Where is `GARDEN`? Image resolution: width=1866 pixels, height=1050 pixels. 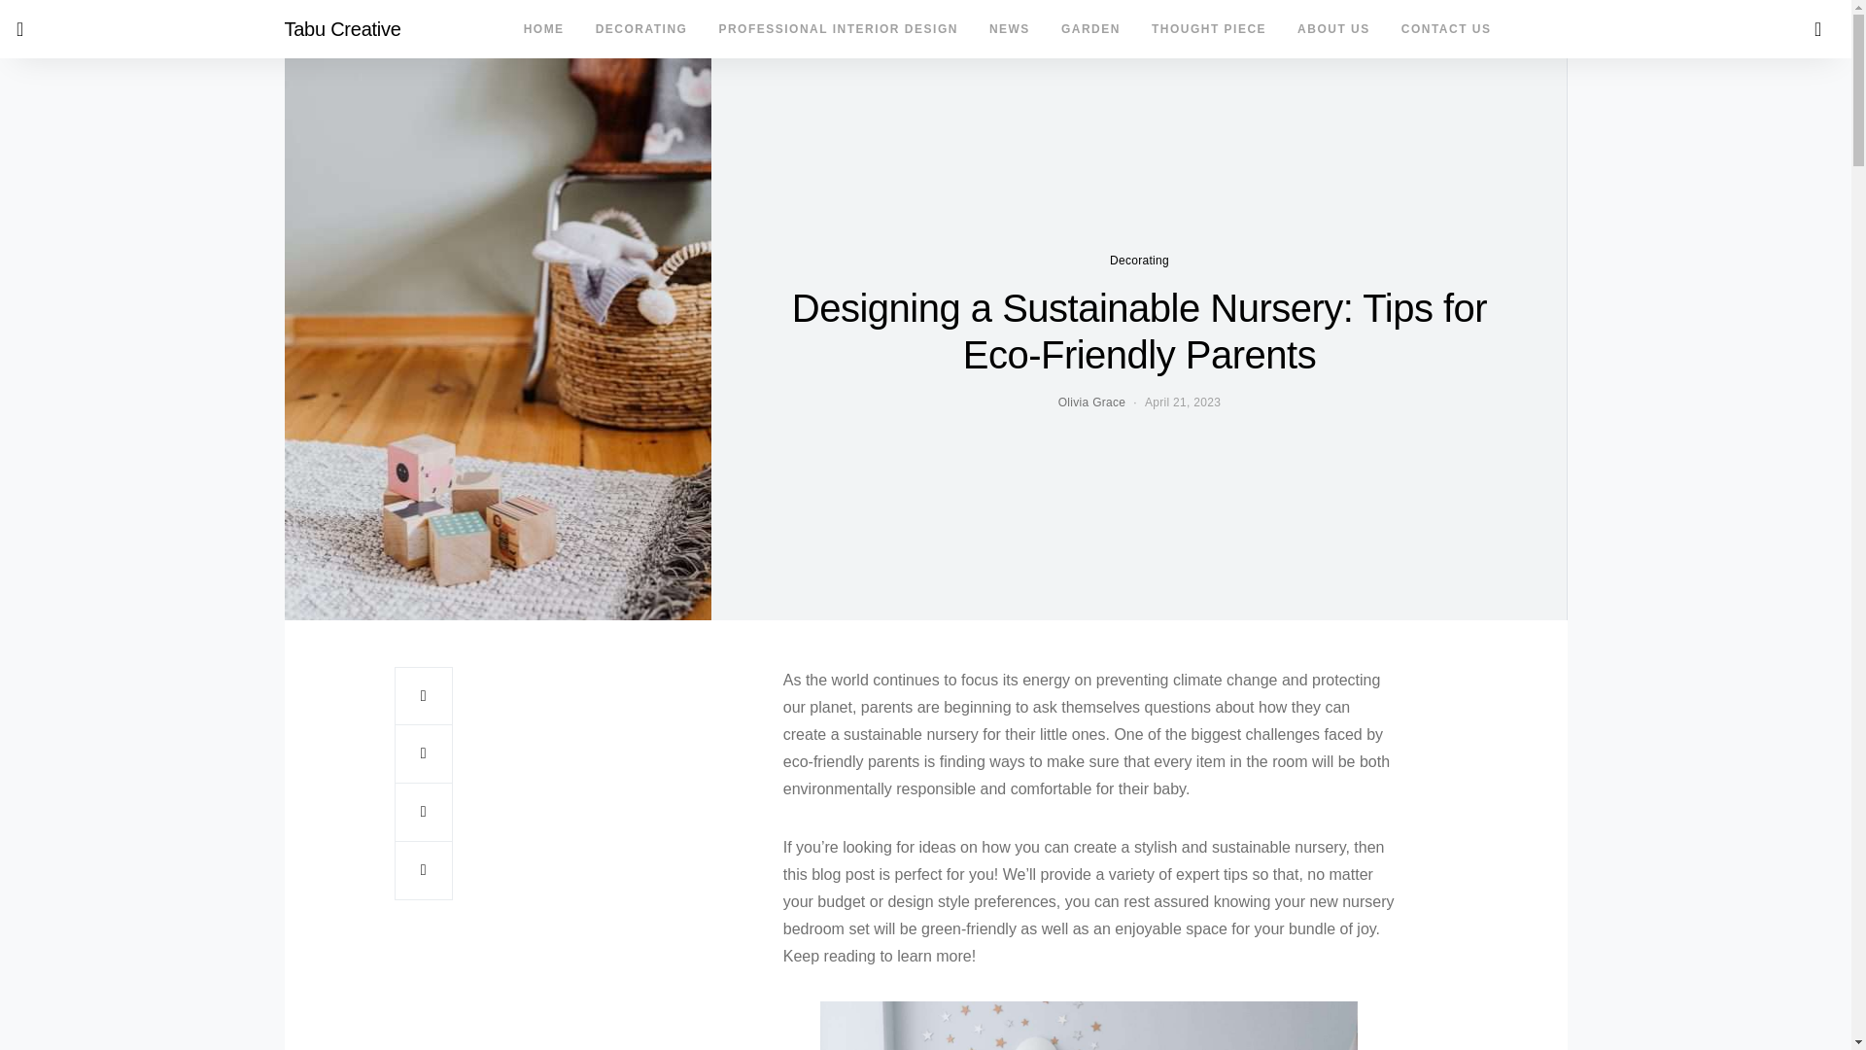 GARDEN is located at coordinates (1090, 29).